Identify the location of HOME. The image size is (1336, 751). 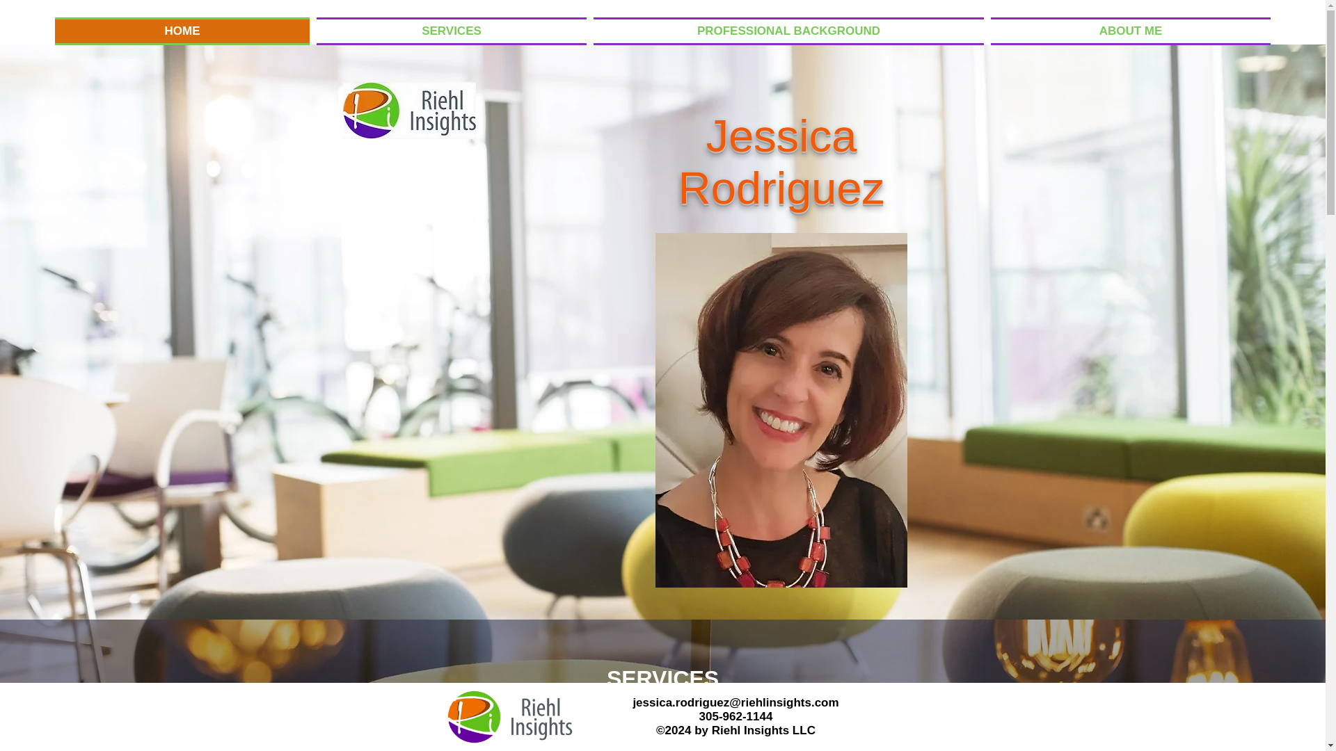
(184, 31).